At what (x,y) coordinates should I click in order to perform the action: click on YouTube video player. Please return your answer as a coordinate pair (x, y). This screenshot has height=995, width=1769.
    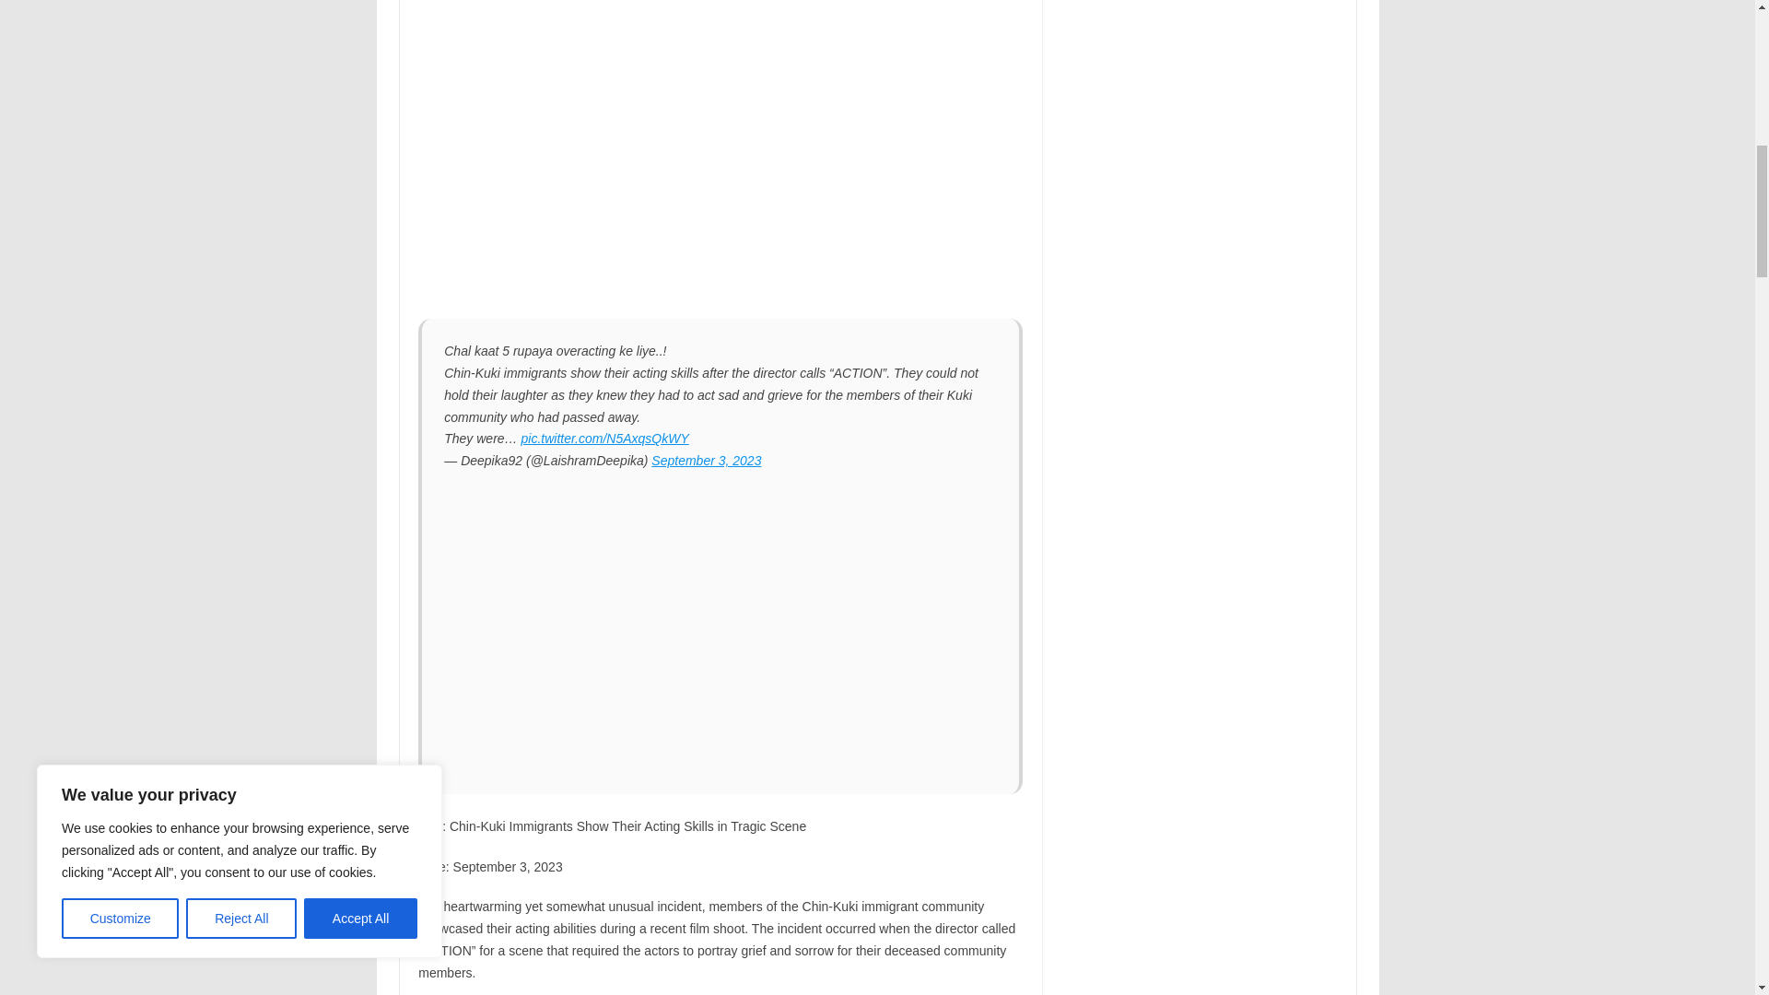
    Looking at the image, I should click on (675, 164).